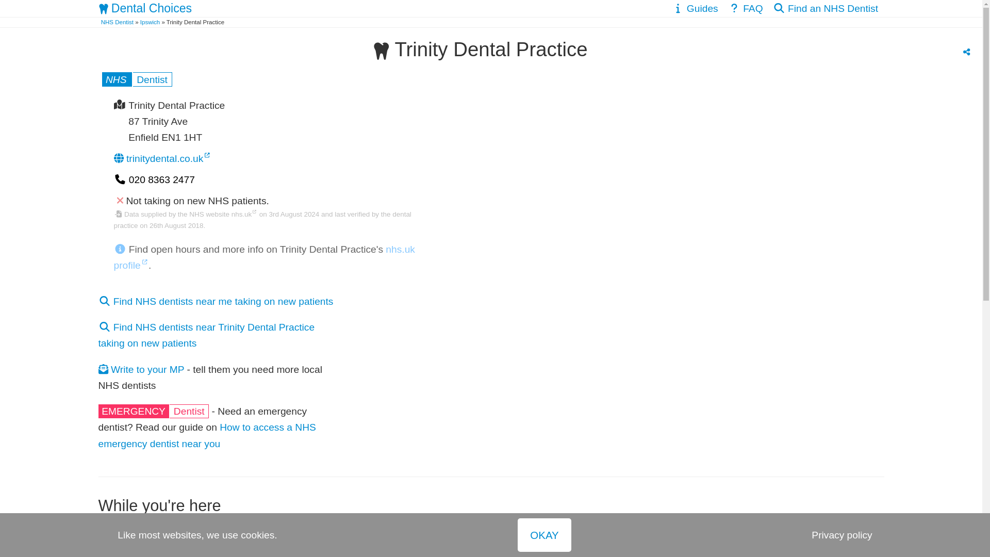 The width and height of the screenshot is (990, 557). I want to click on Call 020 8363 2477, so click(154, 179).